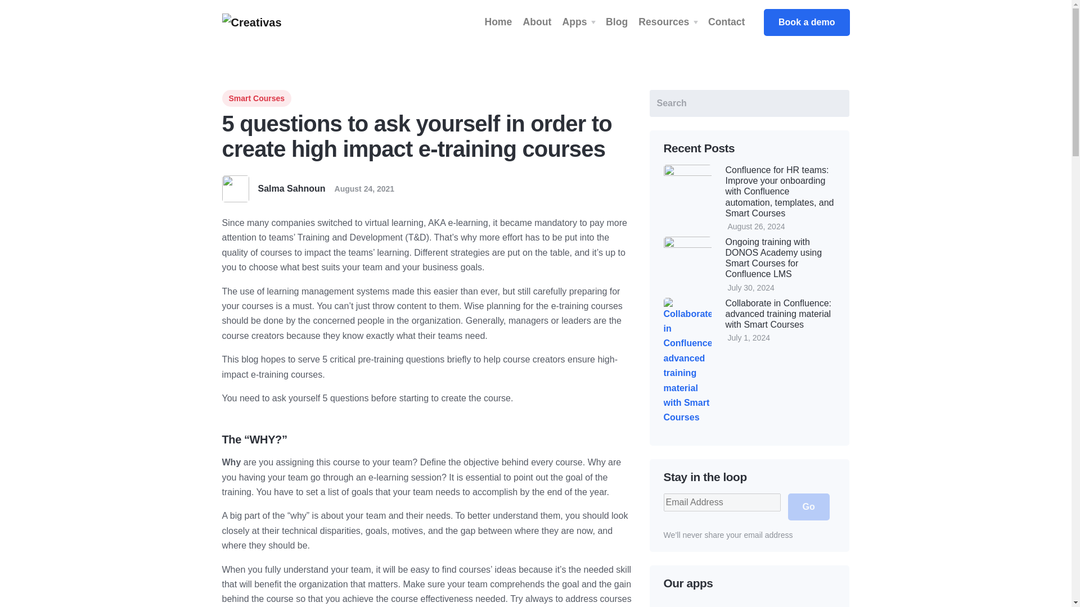  What do you see at coordinates (806, 22) in the screenshot?
I see `Book a demo` at bounding box center [806, 22].